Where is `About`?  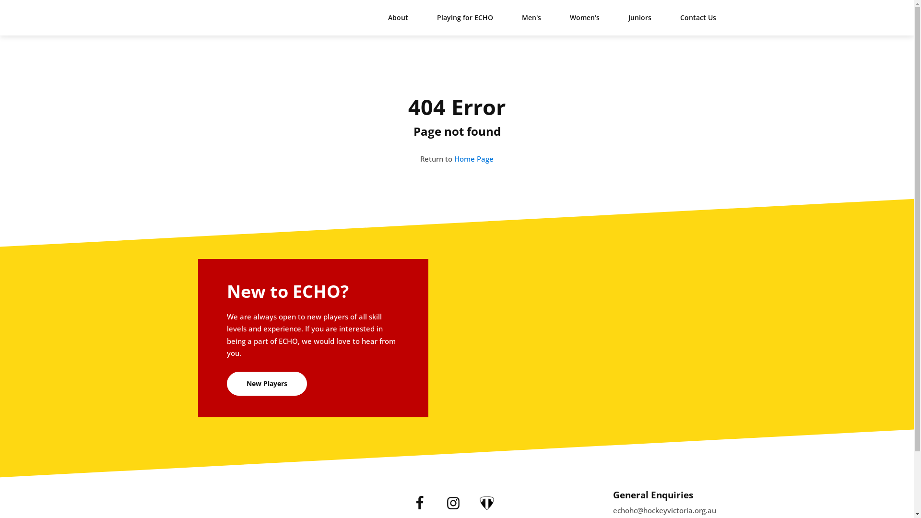 About is located at coordinates (398, 18).